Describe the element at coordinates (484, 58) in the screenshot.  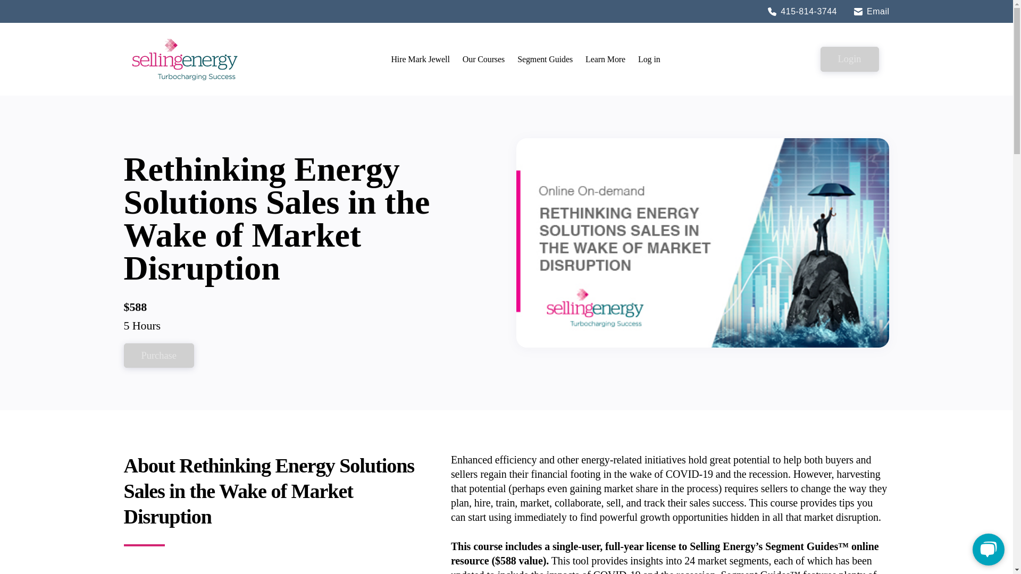
I see `Our Courses` at that location.